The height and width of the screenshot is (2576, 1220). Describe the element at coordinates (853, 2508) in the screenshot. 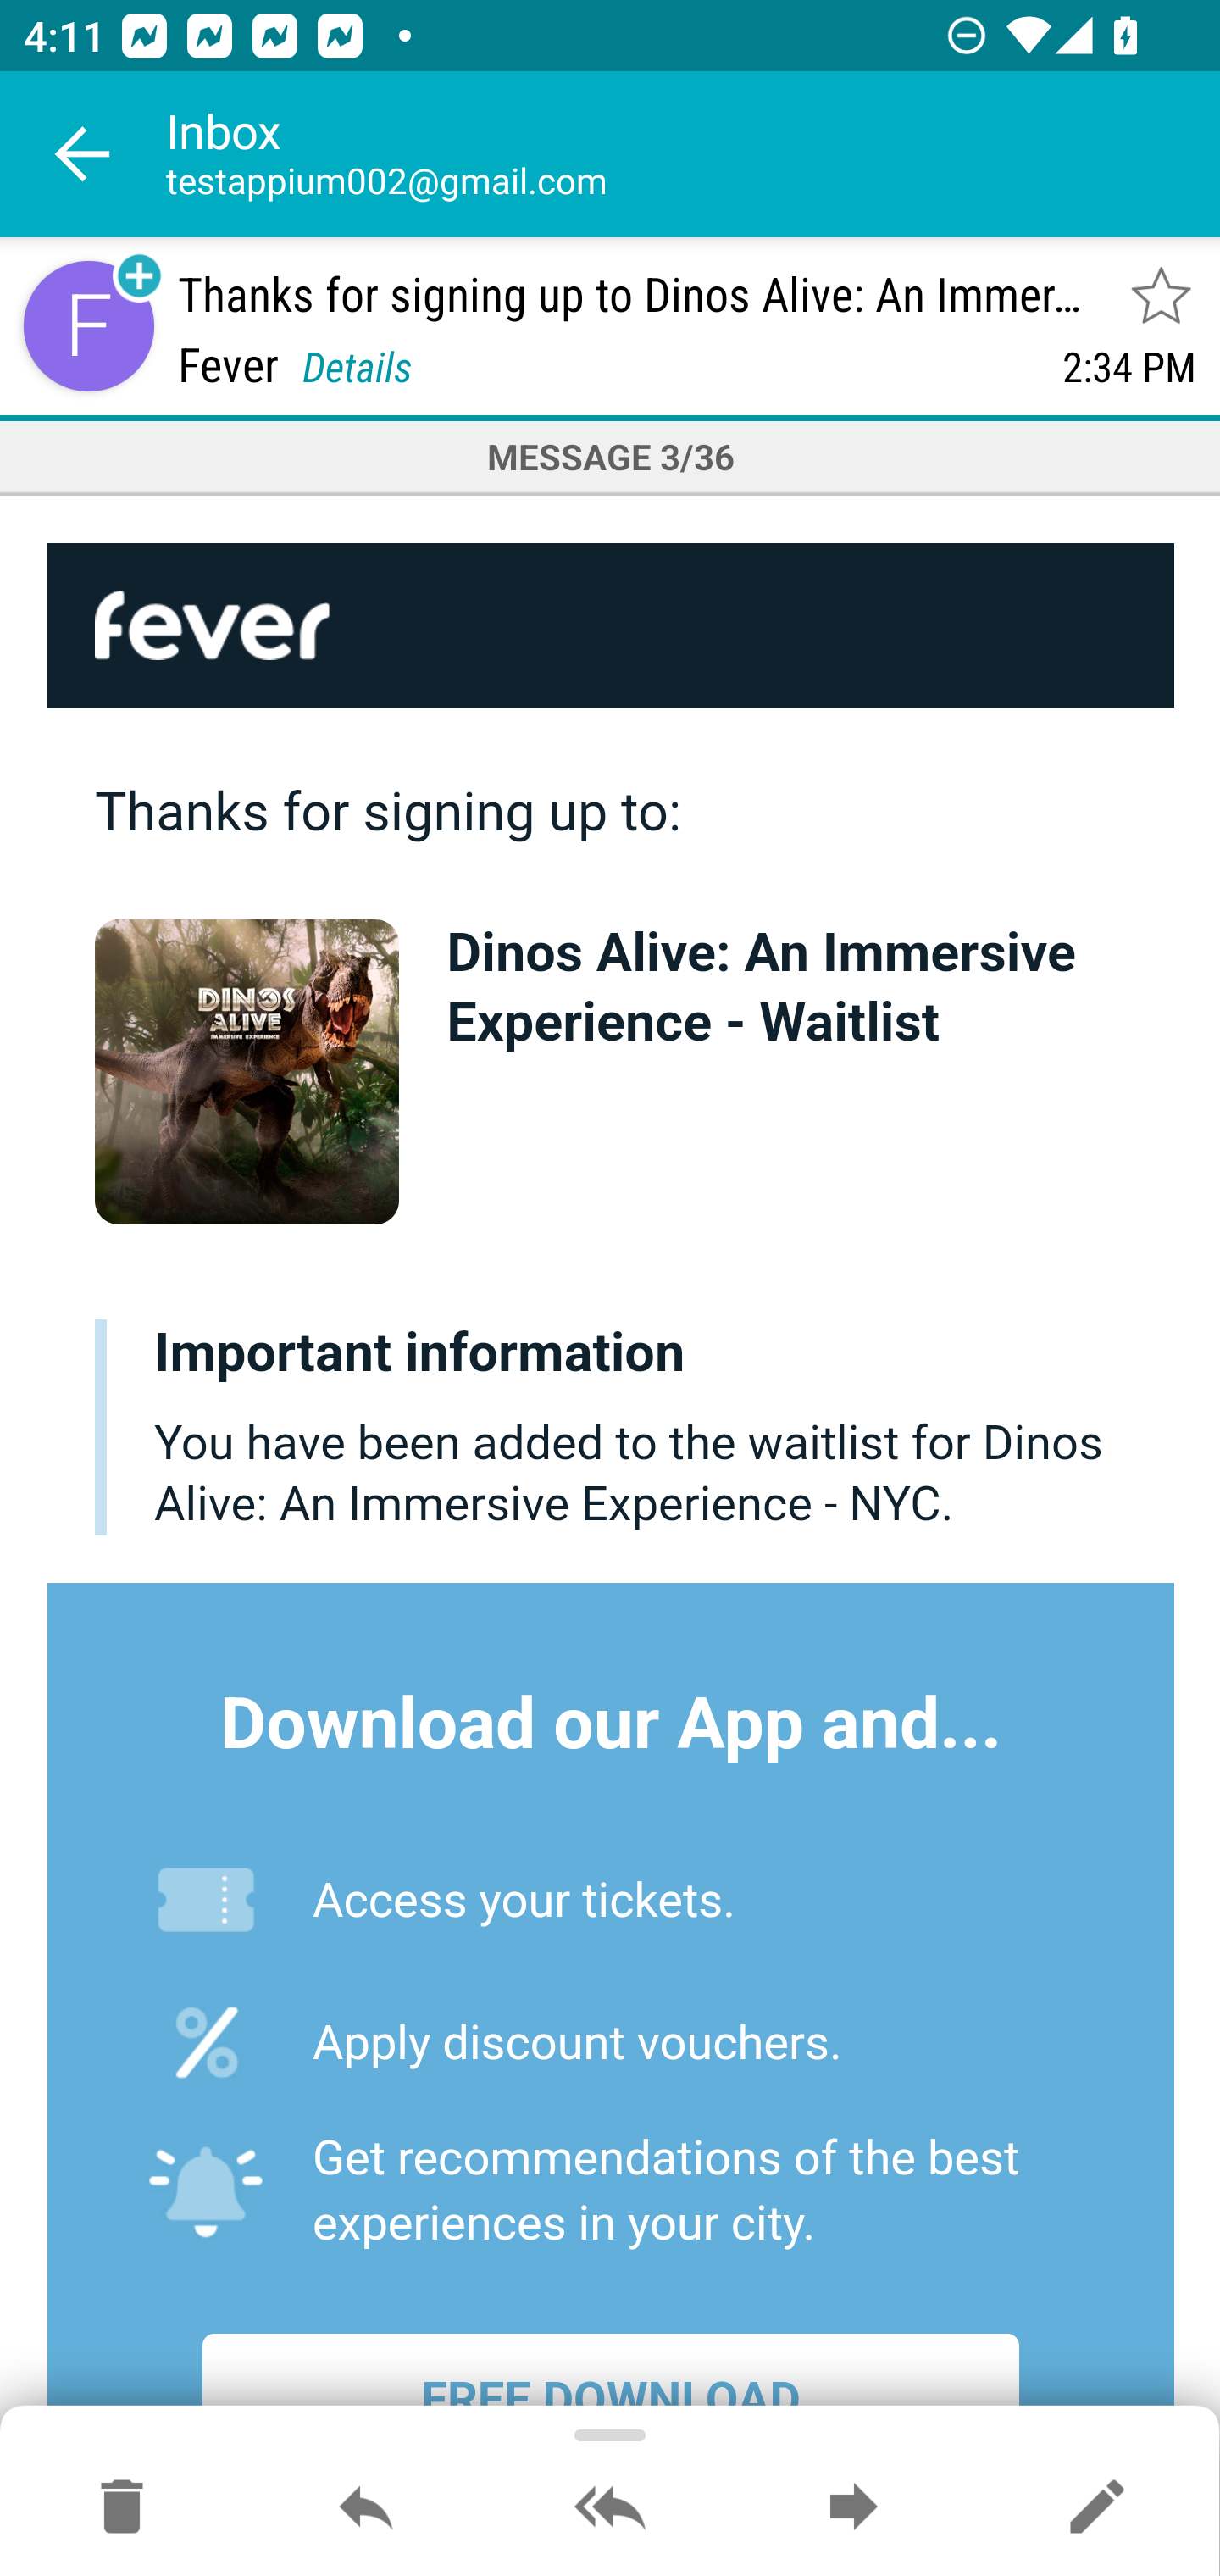

I see `Forward` at that location.